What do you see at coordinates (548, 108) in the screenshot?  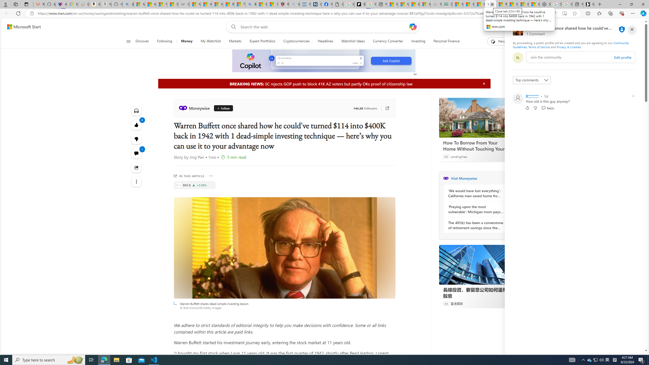 I see `Reply Reply Comment` at bounding box center [548, 108].